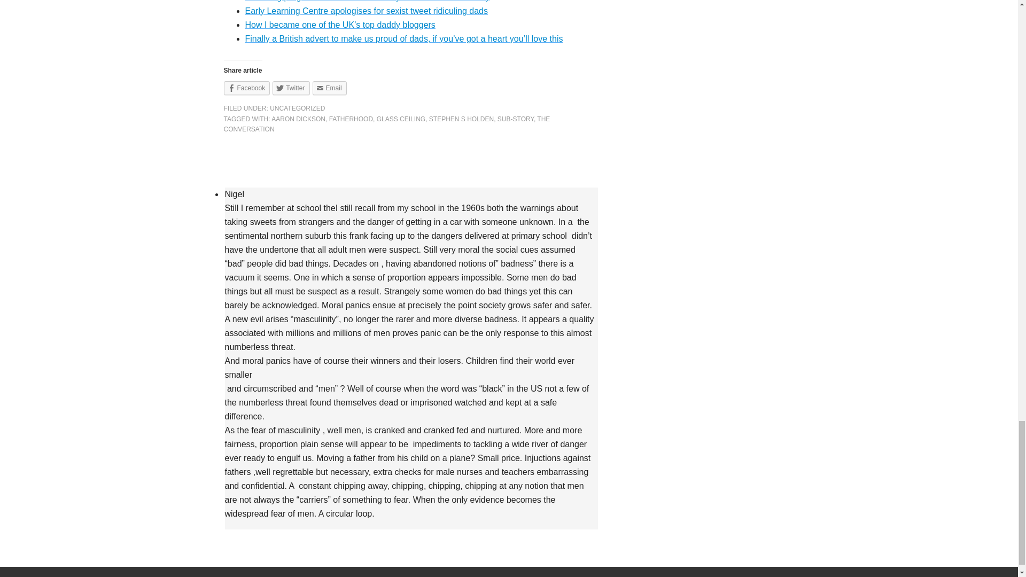 The height and width of the screenshot is (577, 1026). Describe the element at coordinates (291, 88) in the screenshot. I see `Twitter` at that location.